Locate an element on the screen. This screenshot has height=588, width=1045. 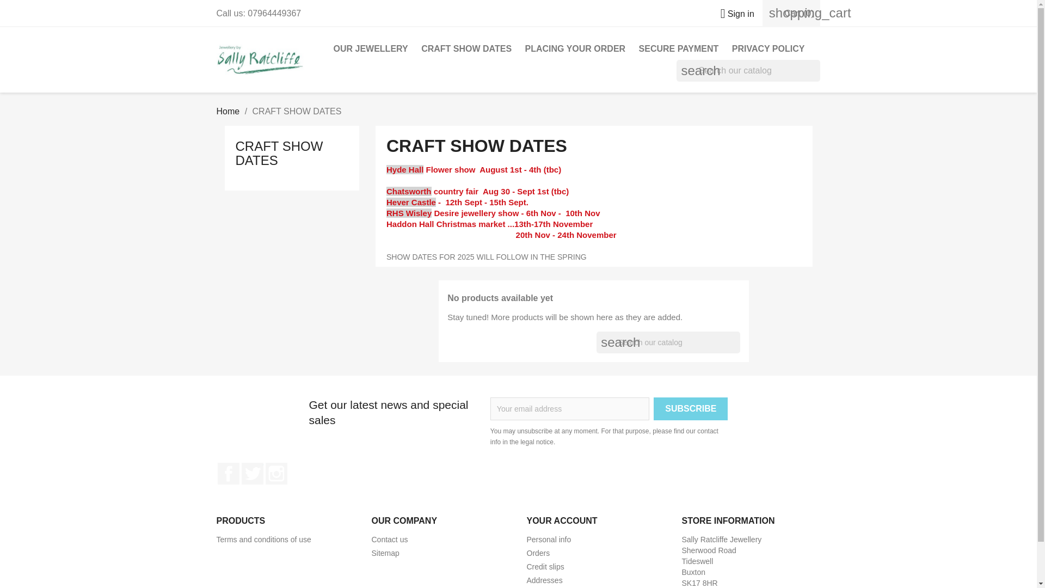
Personal info is located at coordinates (549, 539).